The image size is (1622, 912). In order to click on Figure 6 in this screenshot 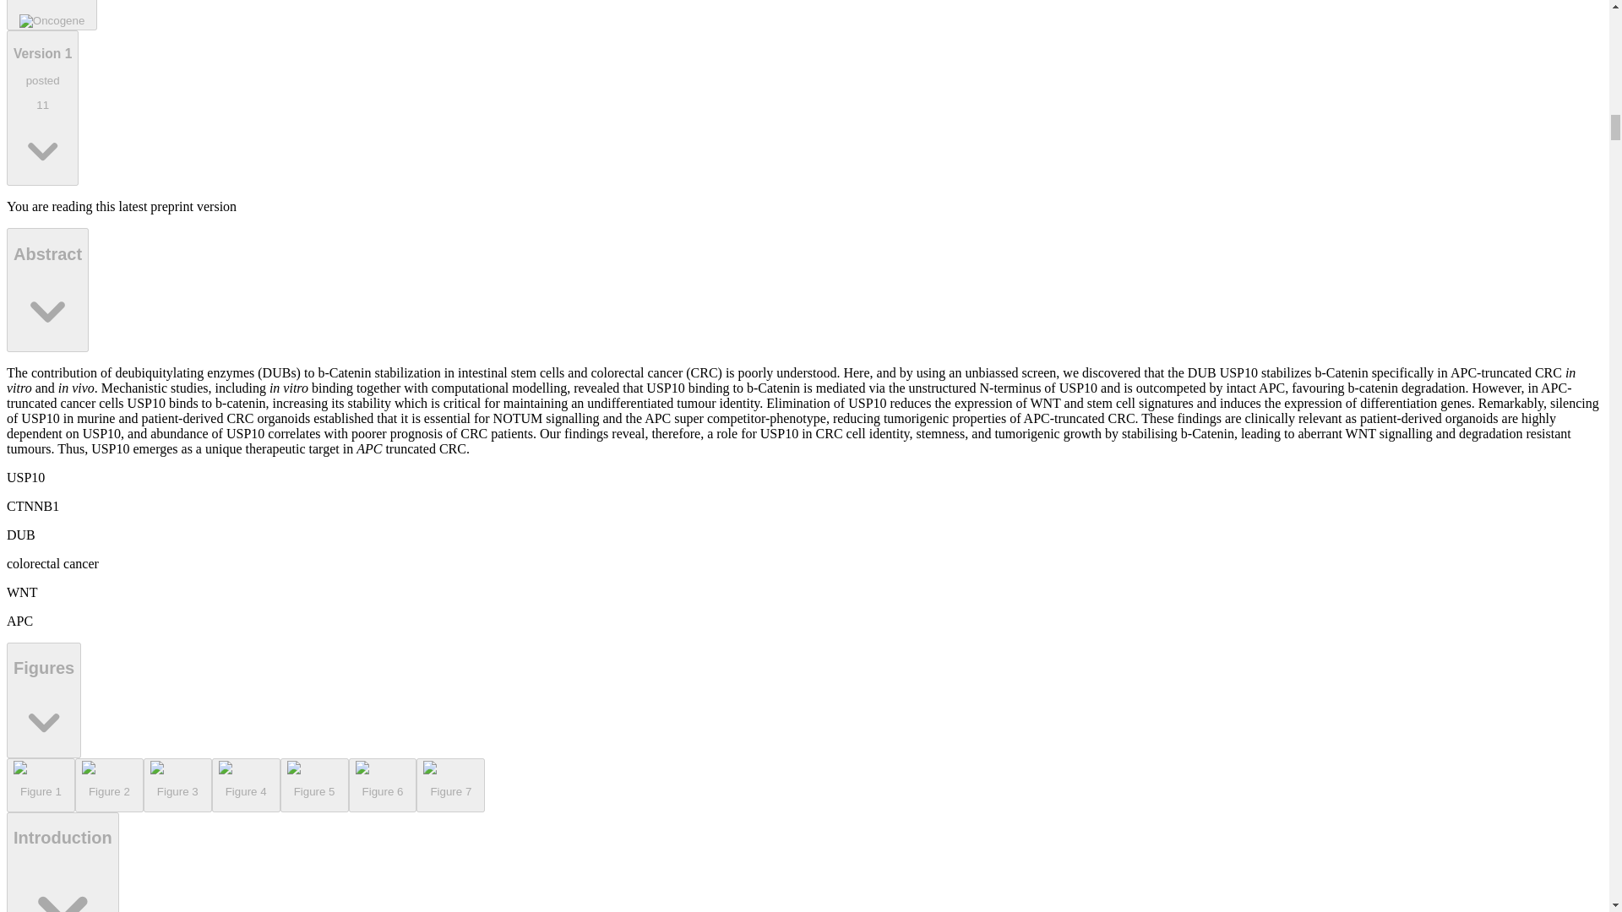, I will do `click(382, 785)`.